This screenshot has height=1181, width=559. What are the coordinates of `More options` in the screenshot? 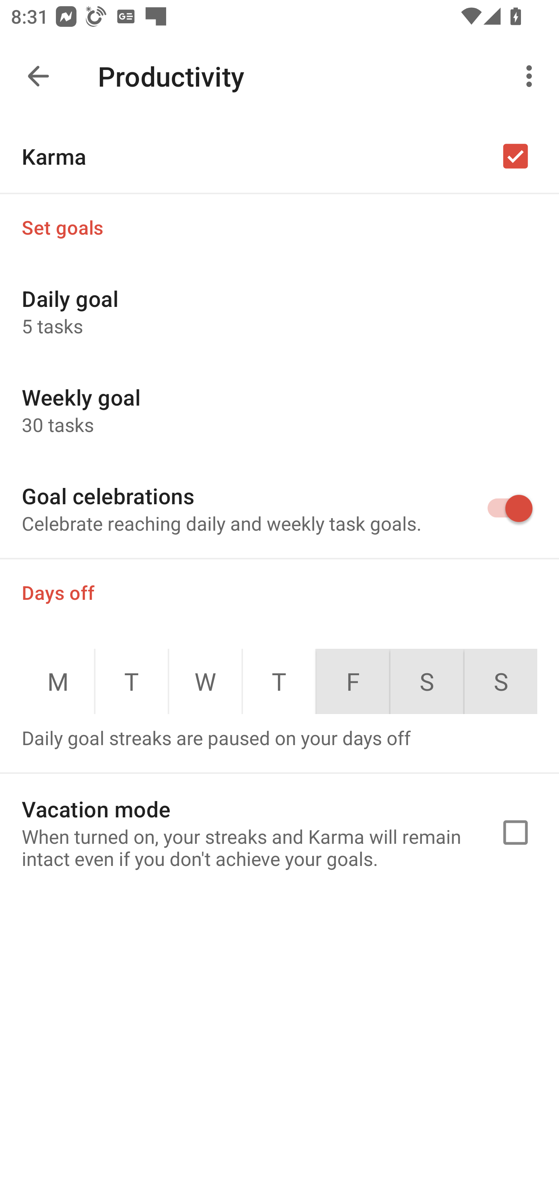 It's located at (532, 76).